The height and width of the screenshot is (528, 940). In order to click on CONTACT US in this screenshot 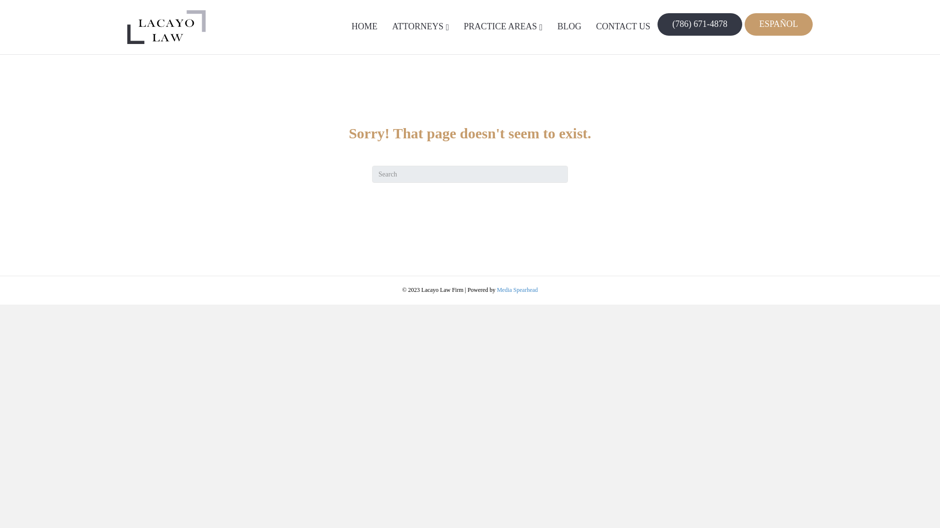, I will do `click(623, 26)`.